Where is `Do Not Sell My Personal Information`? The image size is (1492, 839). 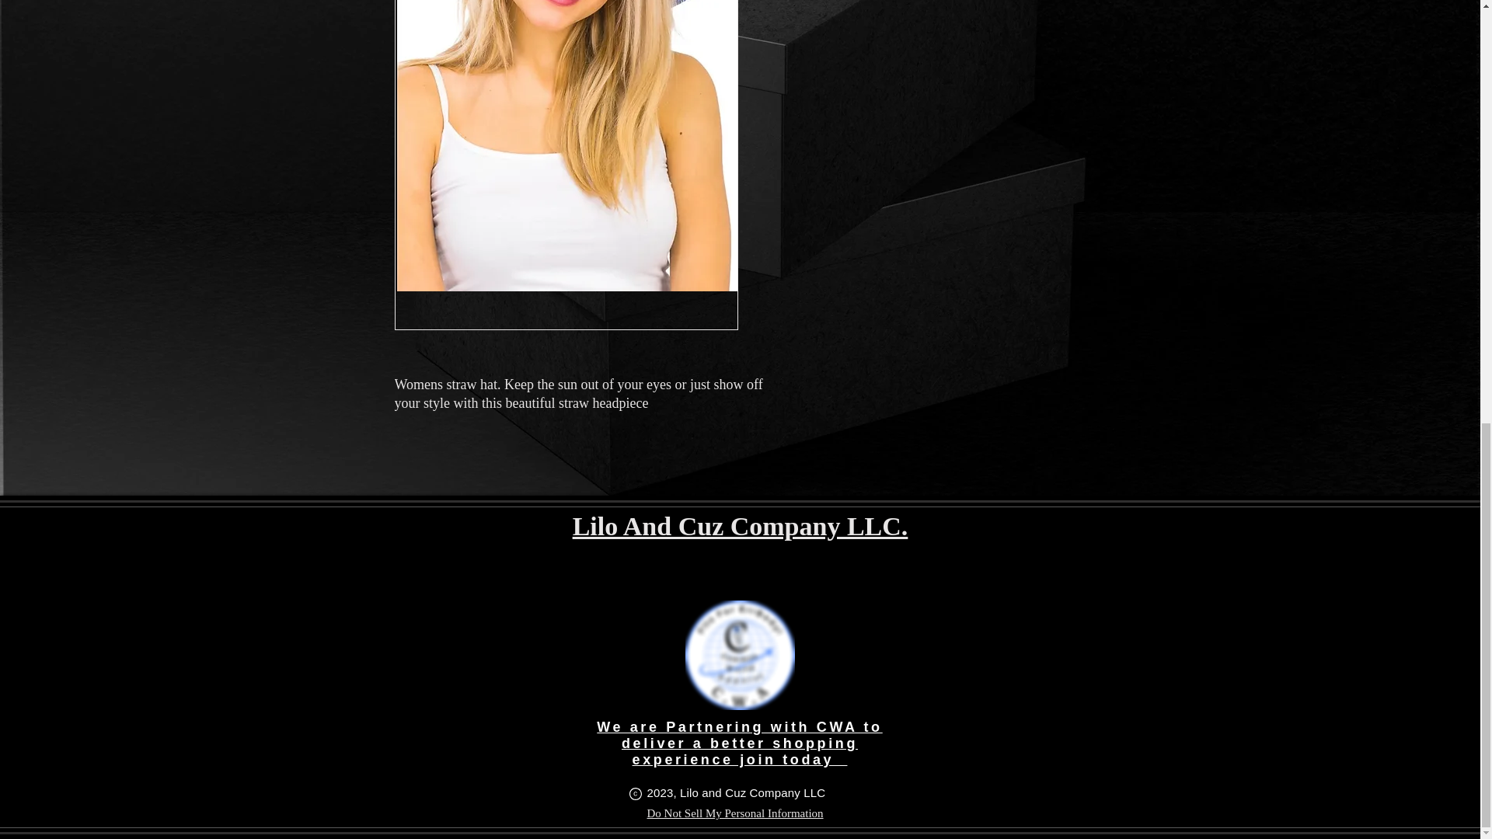
Do Not Sell My Personal Information is located at coordinates (734, 813).